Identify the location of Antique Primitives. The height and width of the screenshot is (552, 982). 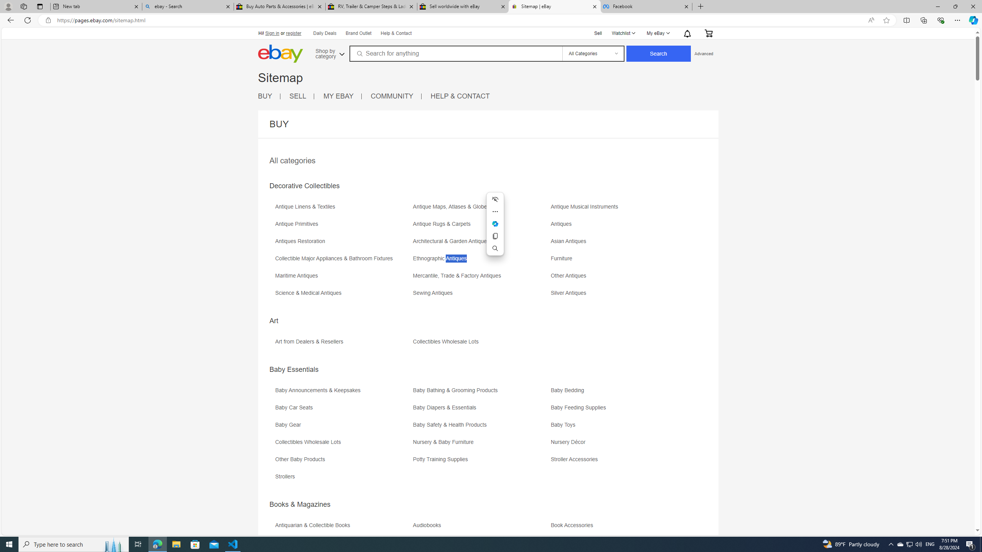
(343, 227).